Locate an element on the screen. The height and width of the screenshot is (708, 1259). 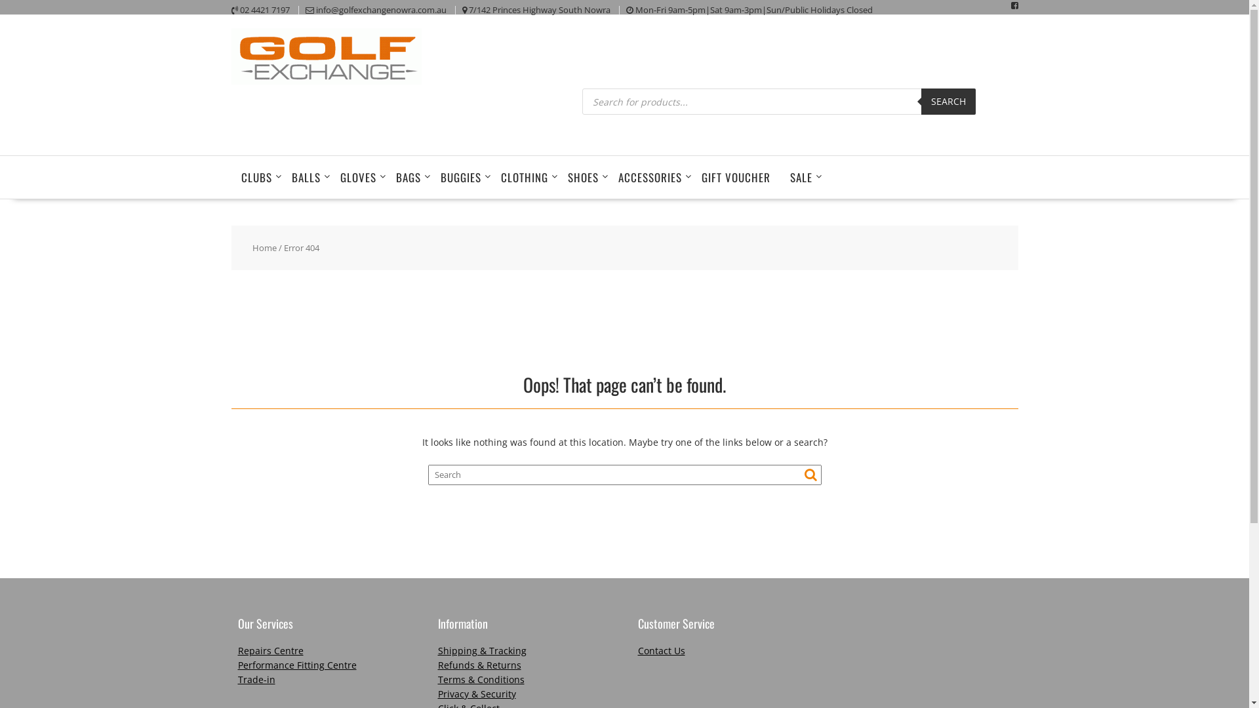
Trade-in is located at coordinates (256, 679).